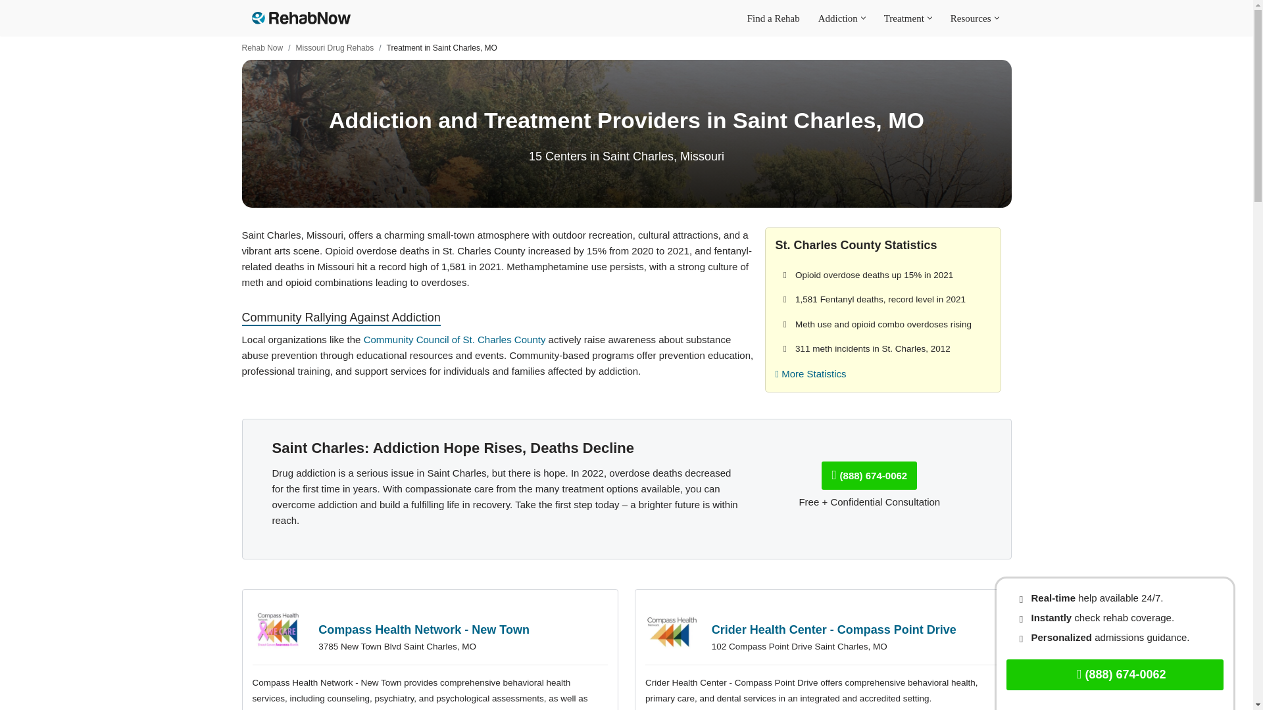  Describe the element at coordinates (774, 18) in the screenshot. I see `Find a Rehab` at that location.